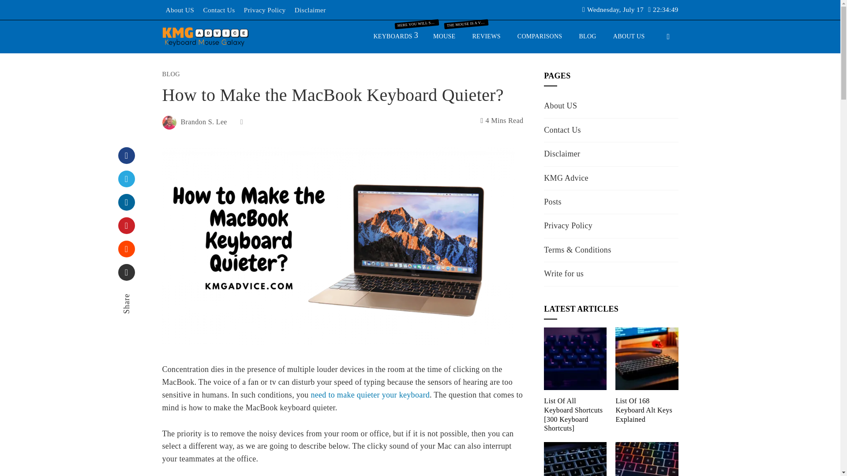 The image size is (847, 476). What do you see at coordinates (629, 36) in the screenshot?
I see `ABOUT US` at bounding box center [629, 36].